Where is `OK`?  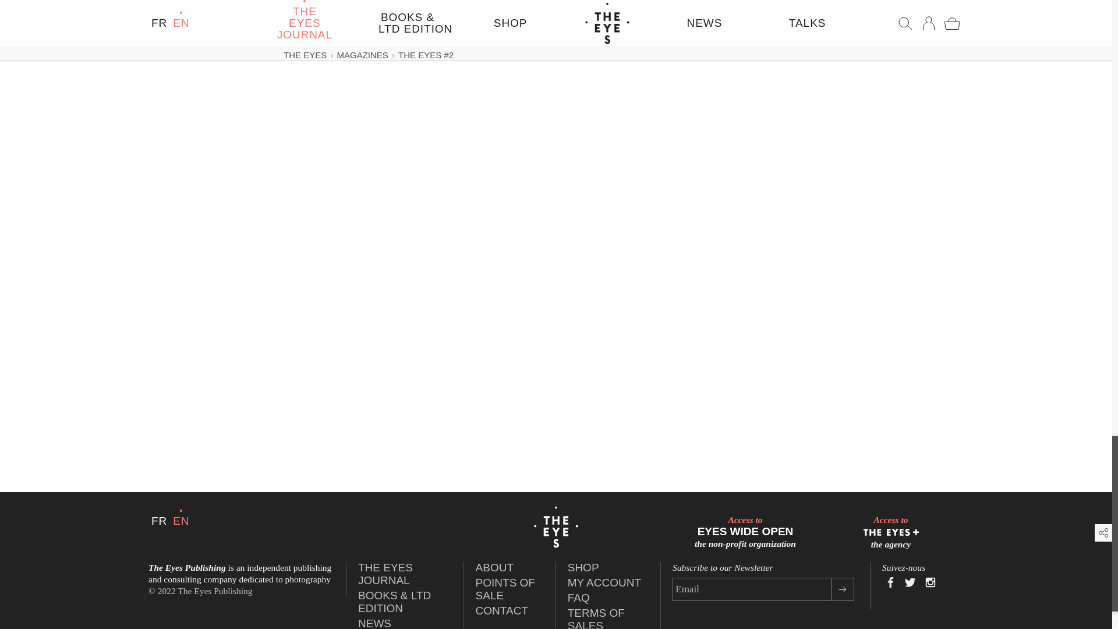
OK is located at coordinates (842, 589).